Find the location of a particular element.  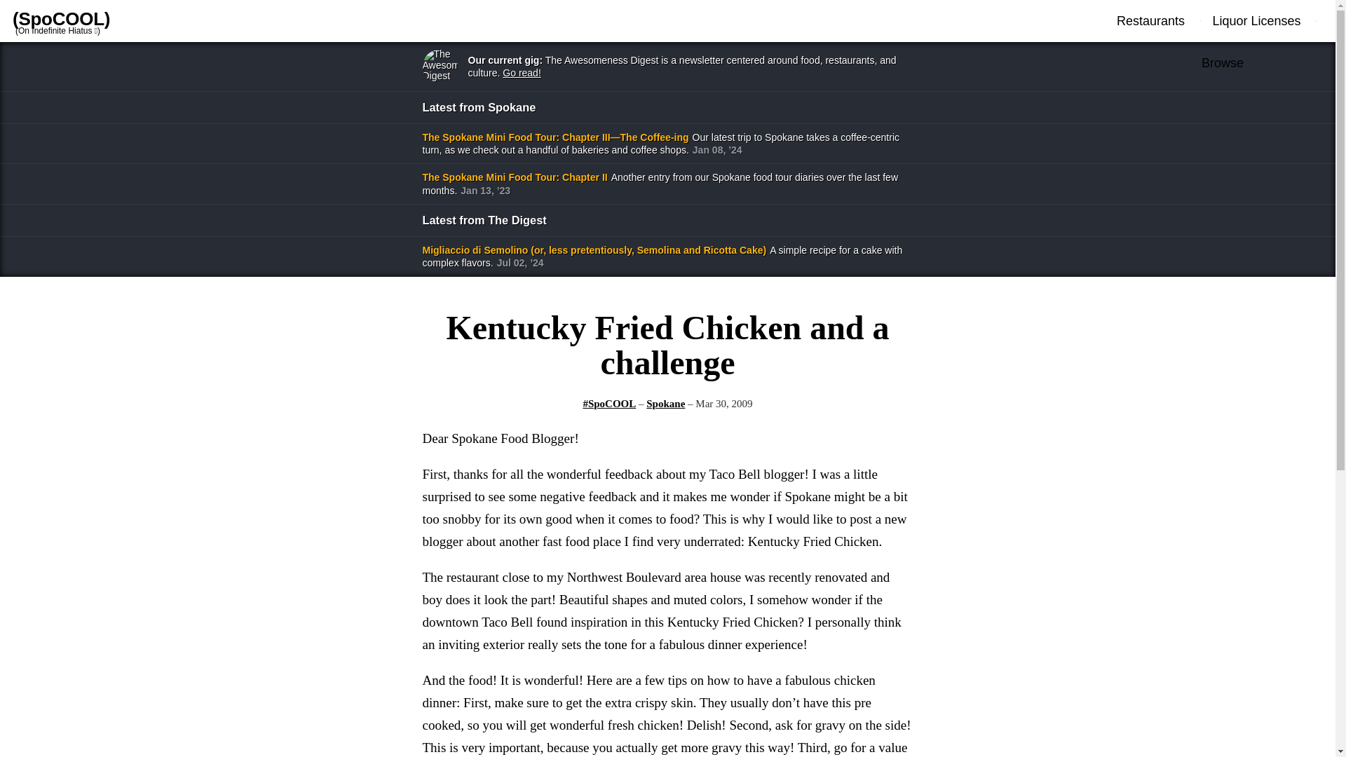

Check out post is located at coordinates (667, 345).